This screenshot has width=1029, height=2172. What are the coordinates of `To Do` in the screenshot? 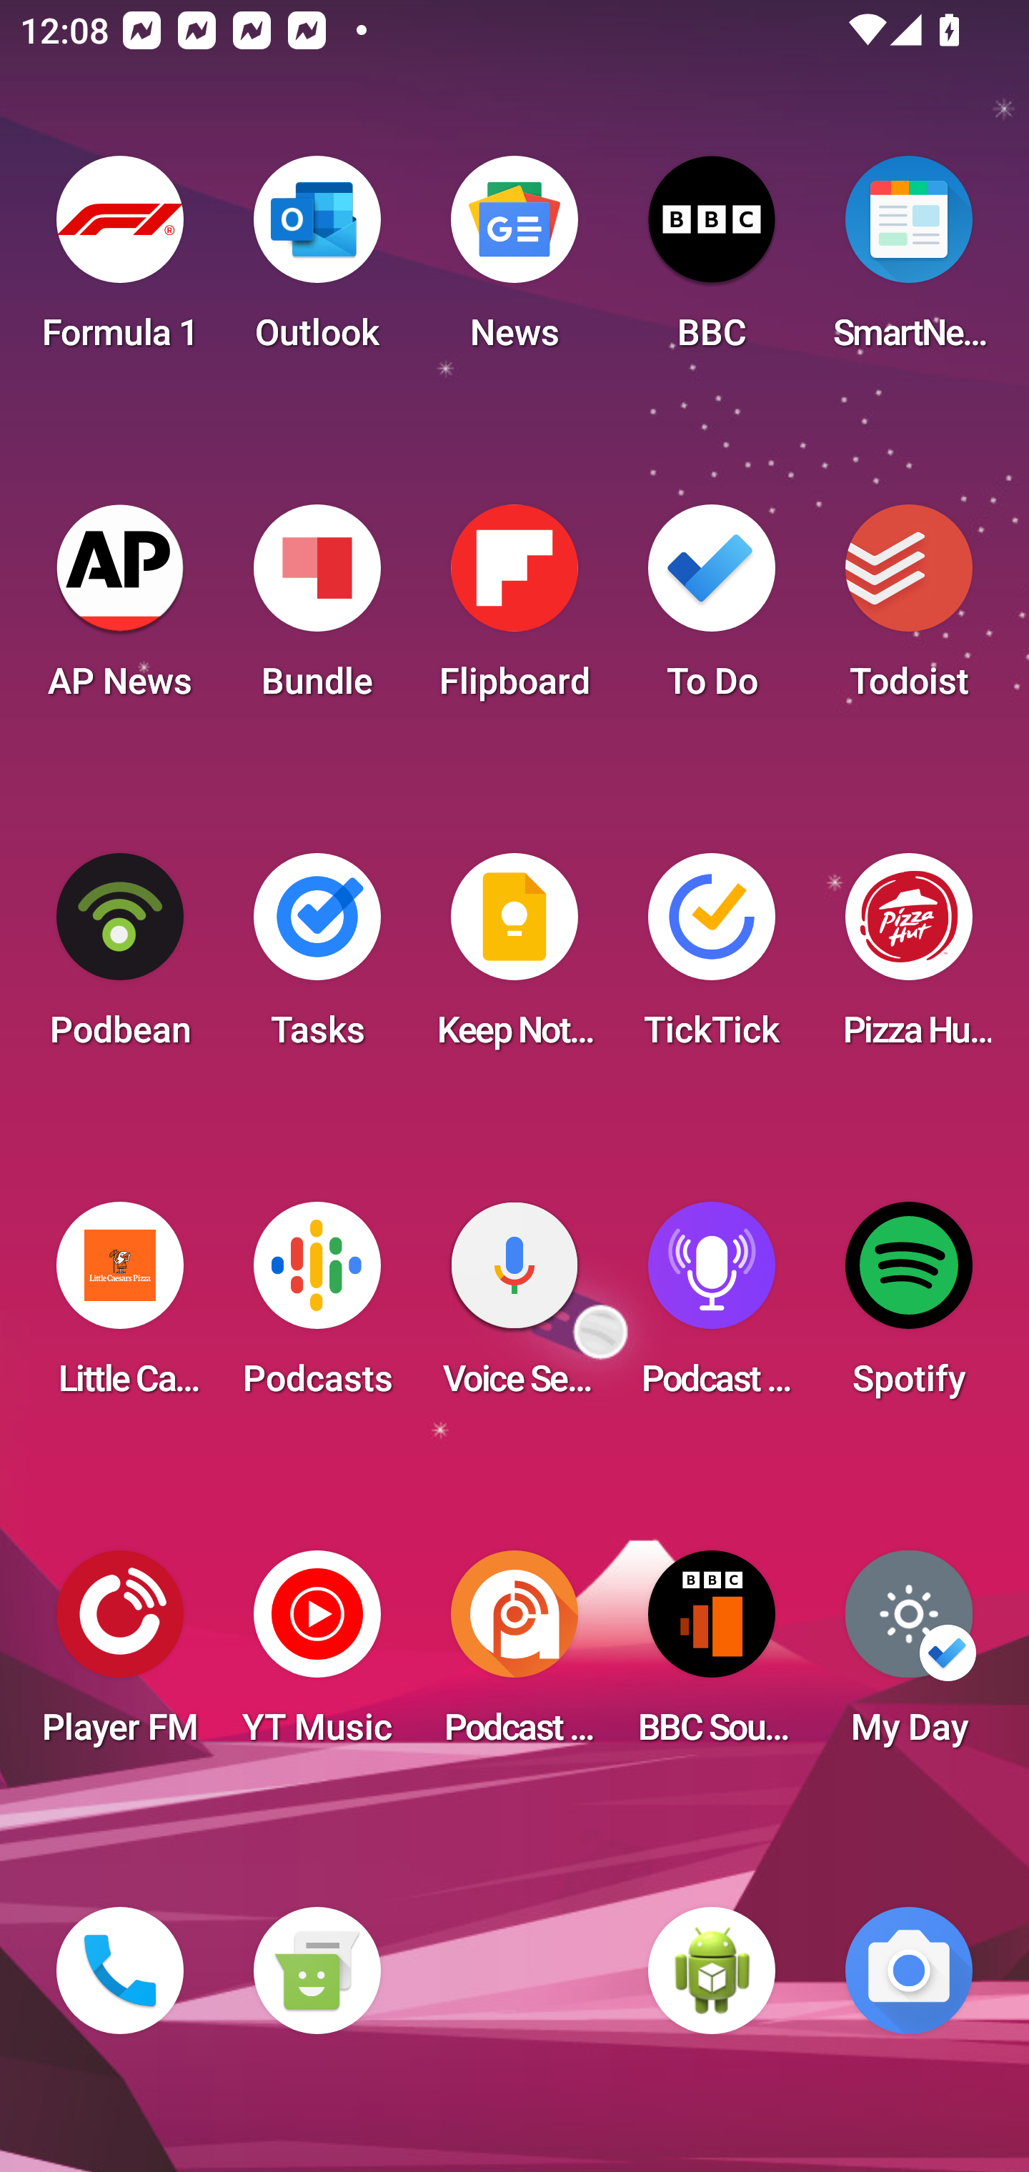 It's located at (712, 610).